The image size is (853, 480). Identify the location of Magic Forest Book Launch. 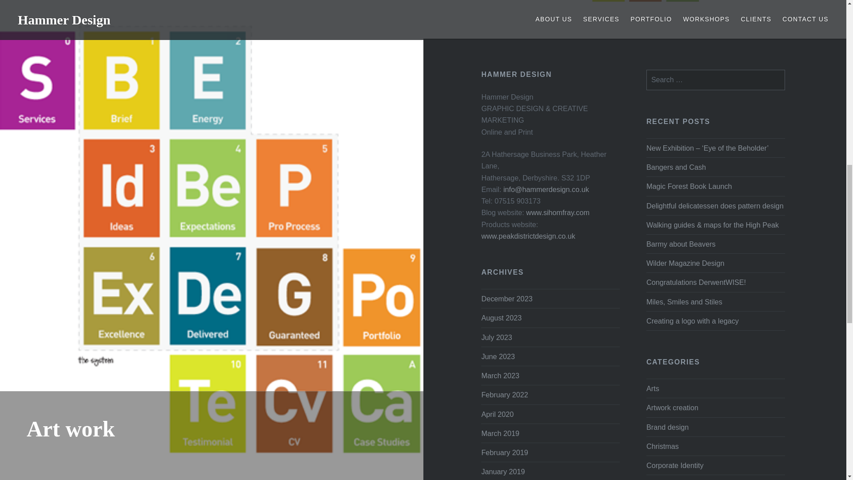
(715, 186).